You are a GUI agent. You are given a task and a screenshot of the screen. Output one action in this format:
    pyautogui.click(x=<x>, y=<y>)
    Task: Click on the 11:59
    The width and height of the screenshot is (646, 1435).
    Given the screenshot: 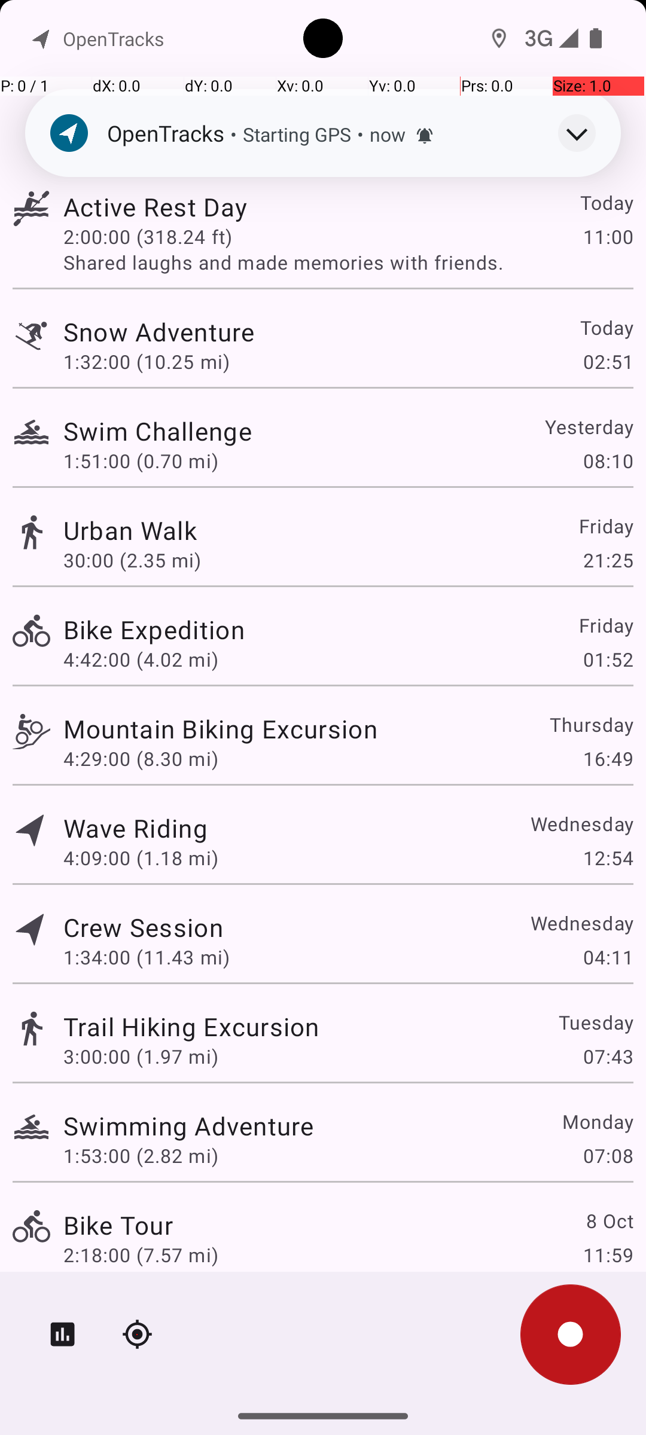 What is the action you would take?
    pyautogui.click(x=608, y=1254)
    